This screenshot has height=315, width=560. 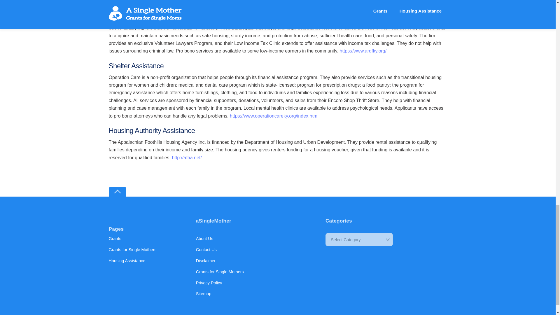 What do you see at coordinates (132, 250) in the screenshot?
I see `Grants for Single Mothers` at bounding box center [132, 250].